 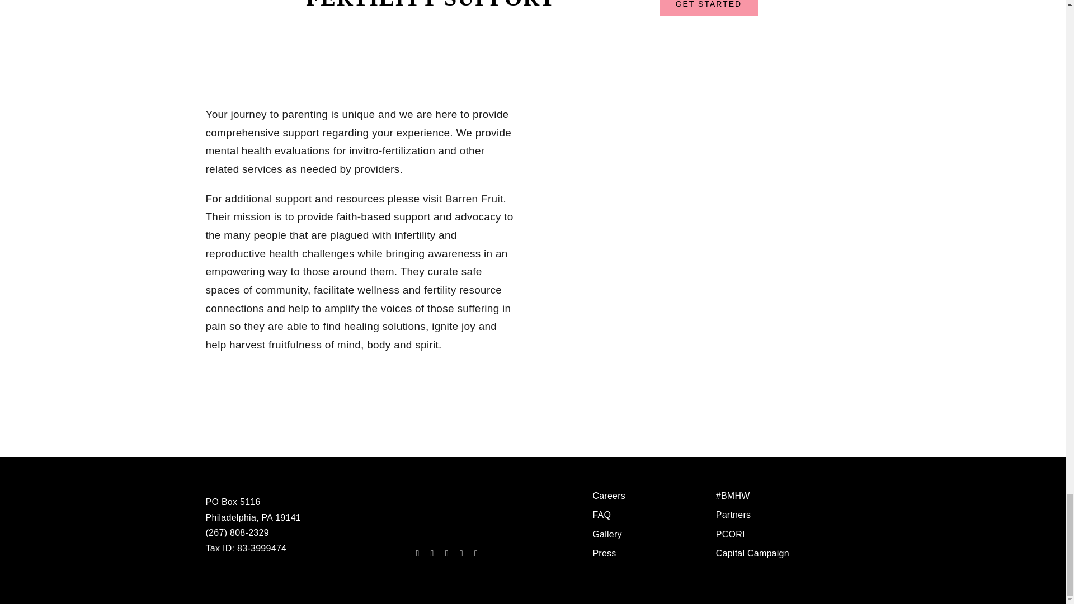 I want to click on GET STARTED, so click(x=708, y=8).